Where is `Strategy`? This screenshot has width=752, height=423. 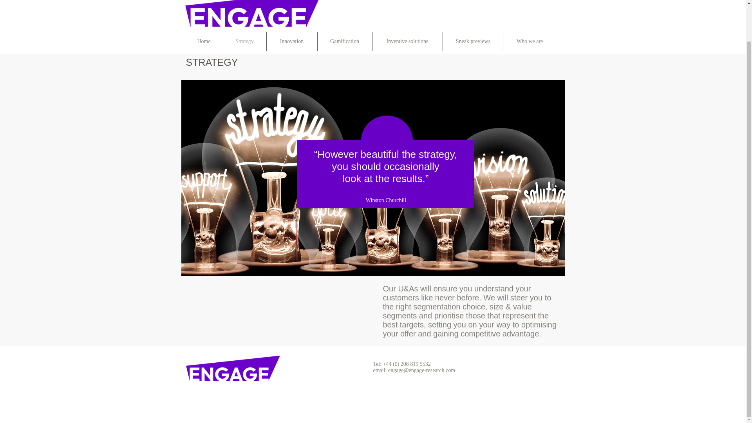 Strategy is located at coordinates (244, 42).